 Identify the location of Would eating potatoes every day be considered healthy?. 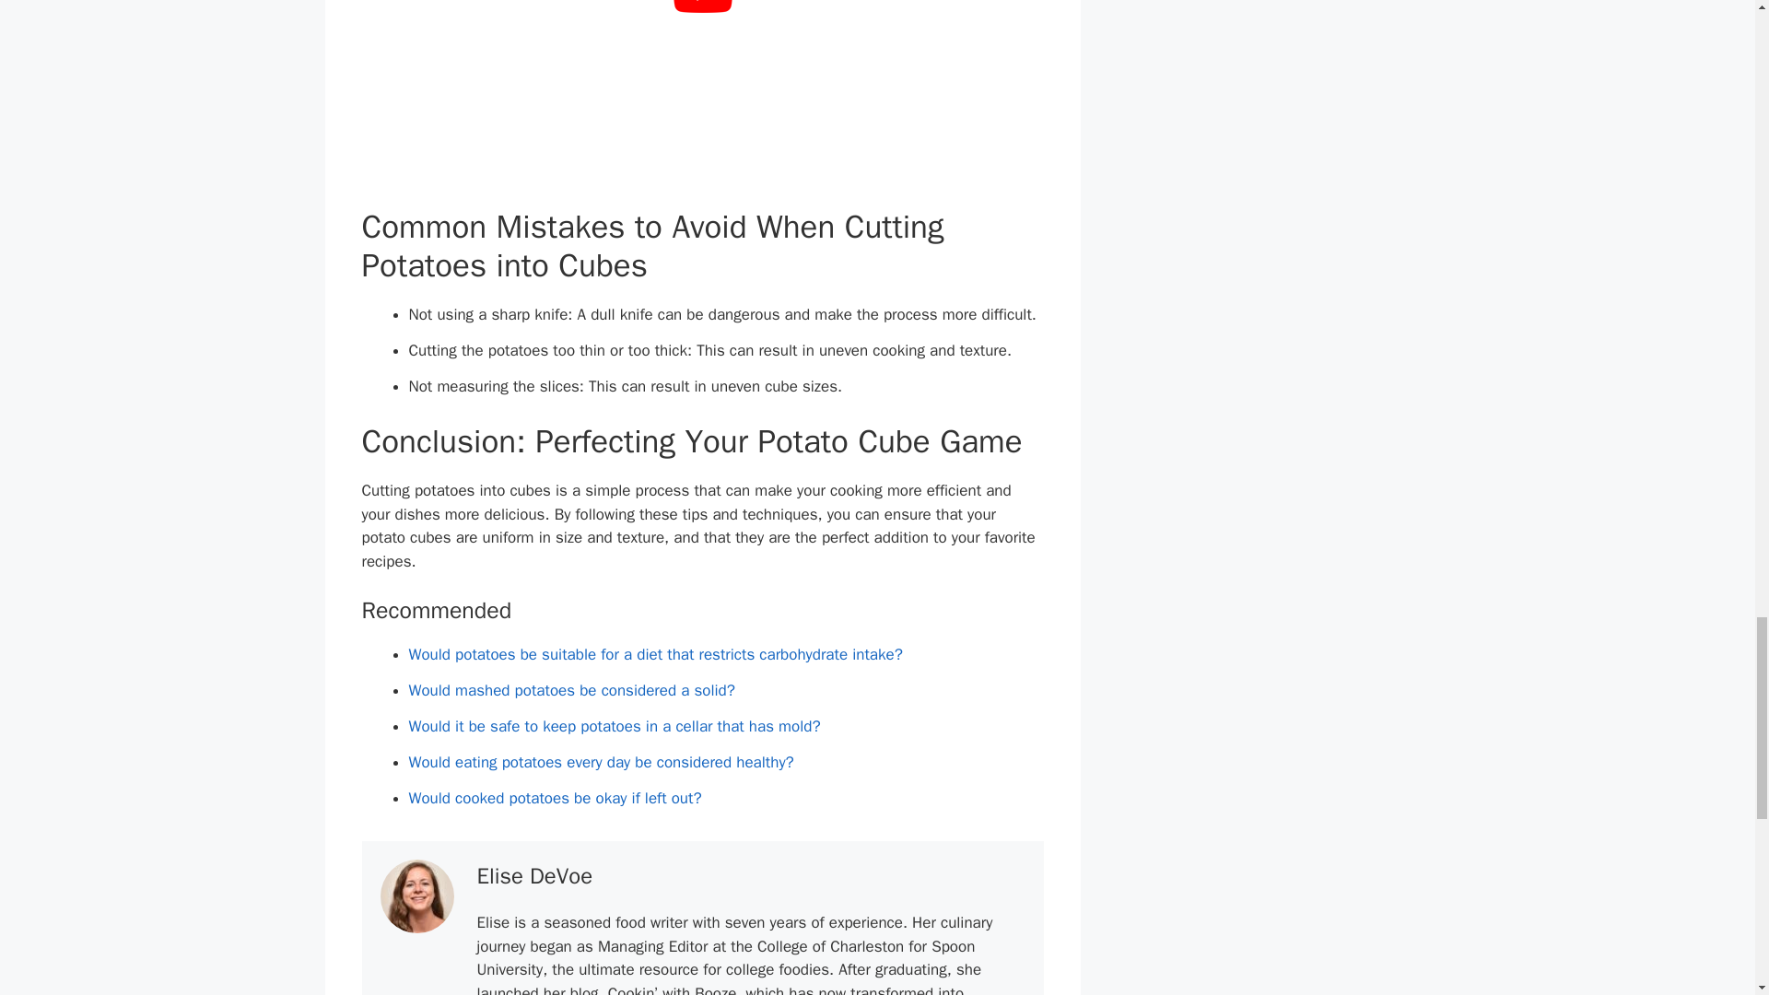
(601, 762).